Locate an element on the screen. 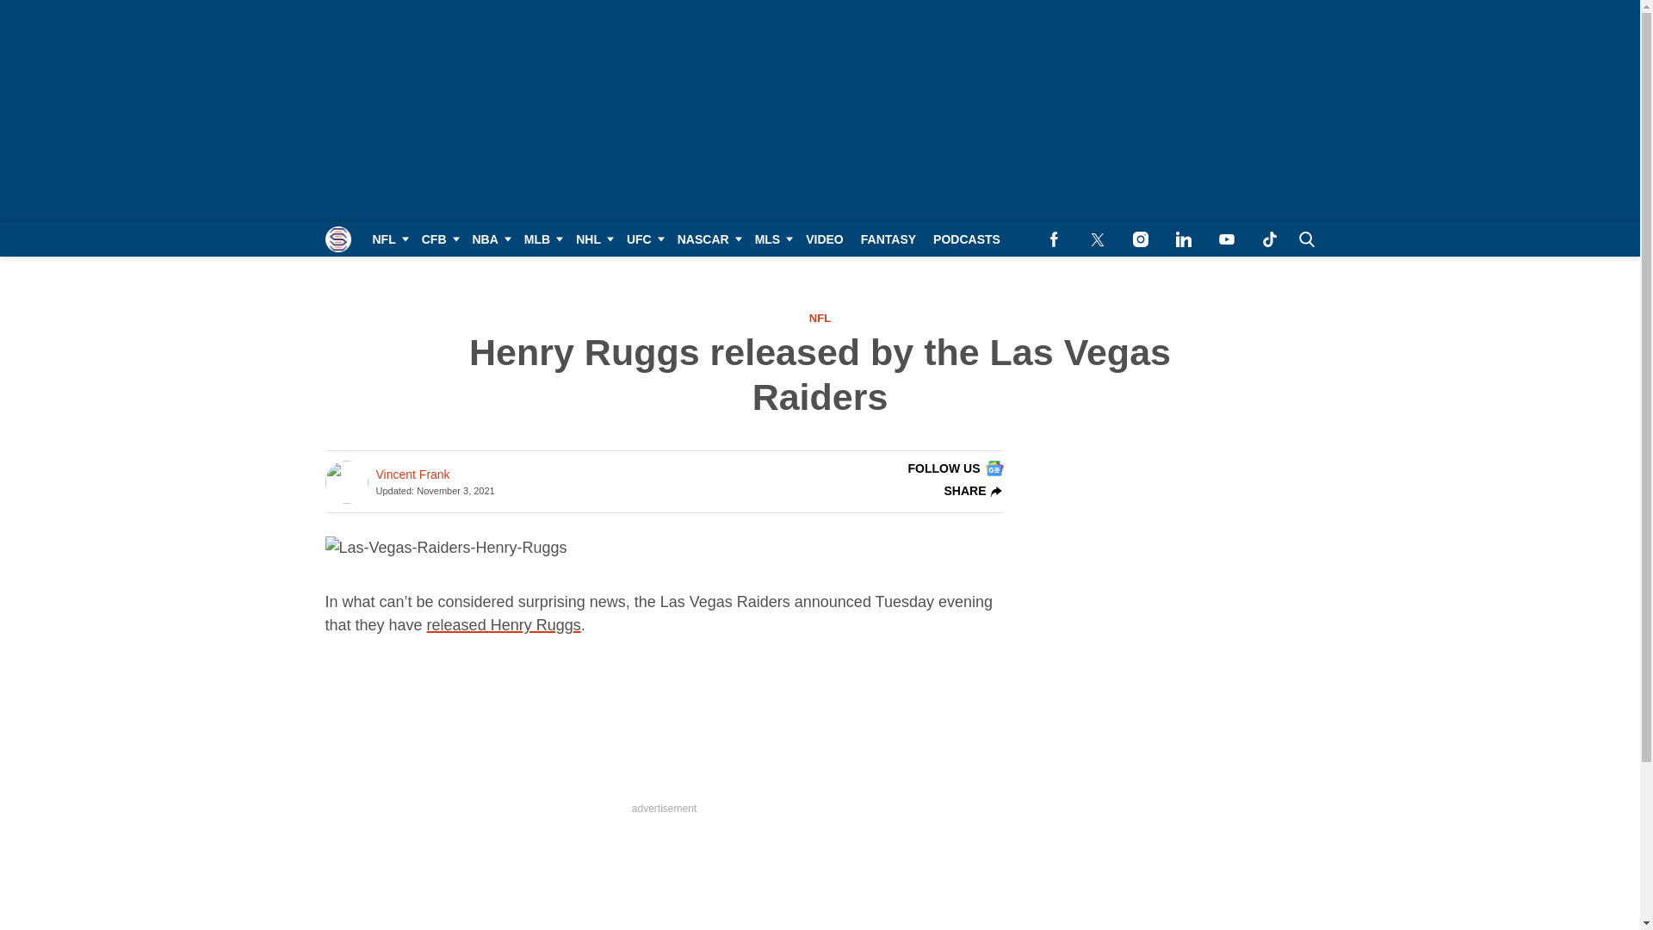  Connect with us on LinkedIn is located at coordinates (1183, 239).